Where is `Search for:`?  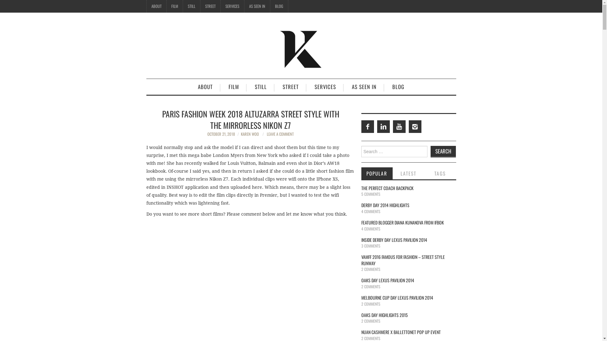
Search for: is located at coordinates (394, 152).